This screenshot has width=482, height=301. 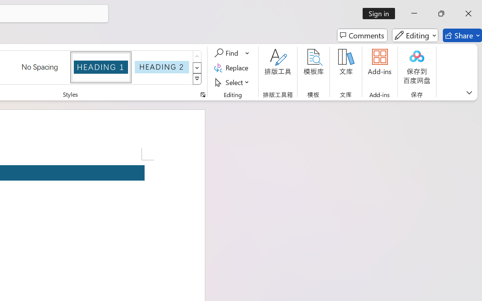 What do you see at coordinates (381, 14) in the screenshot?
I see `Sign in` at bounding box center [381, 14].